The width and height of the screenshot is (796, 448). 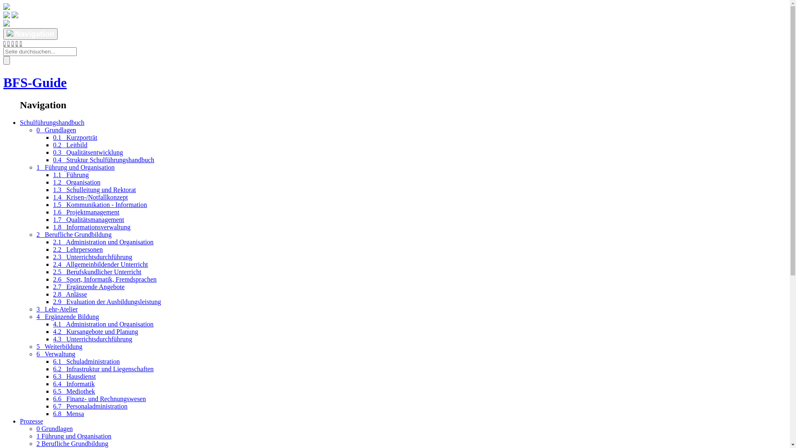 What do you see at coordinates (17, 43) in the screenshot?
I see `Impressum` at bounding box center [17, 43].